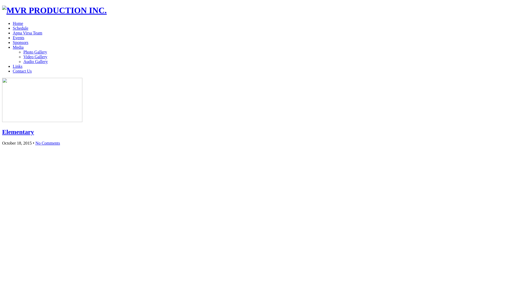  I want to click on No Comments, so click(48, 143).